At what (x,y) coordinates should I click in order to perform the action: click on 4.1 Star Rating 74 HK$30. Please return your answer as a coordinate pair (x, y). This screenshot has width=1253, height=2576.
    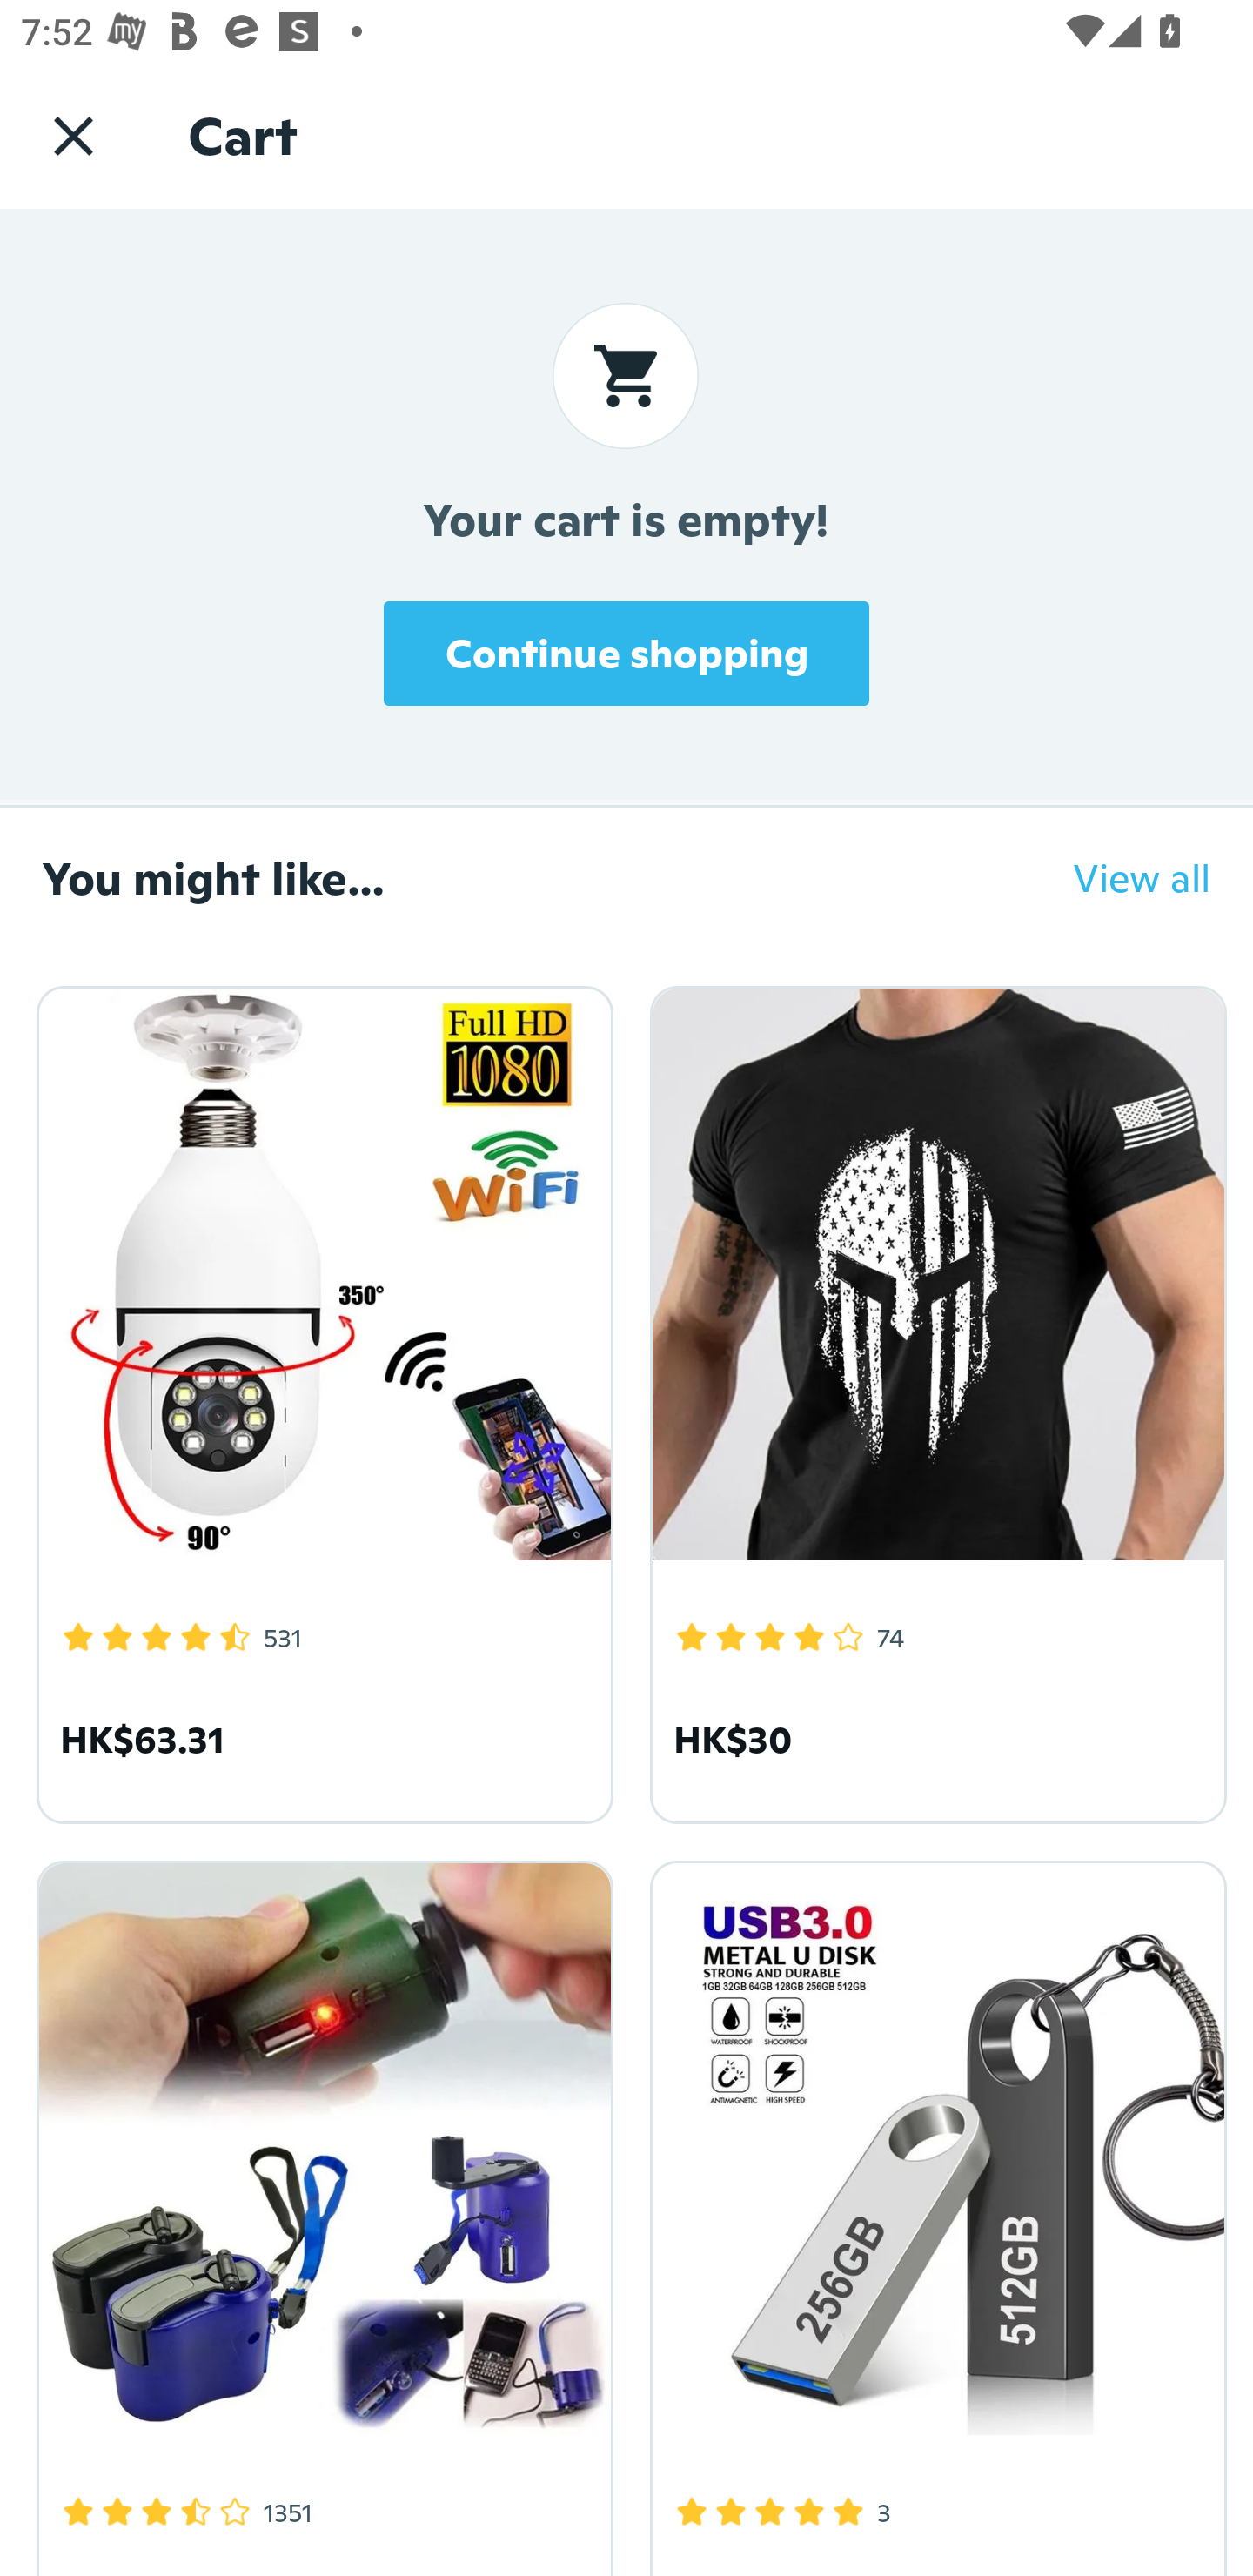
    Looking at the image, I should click on (933, 1399).